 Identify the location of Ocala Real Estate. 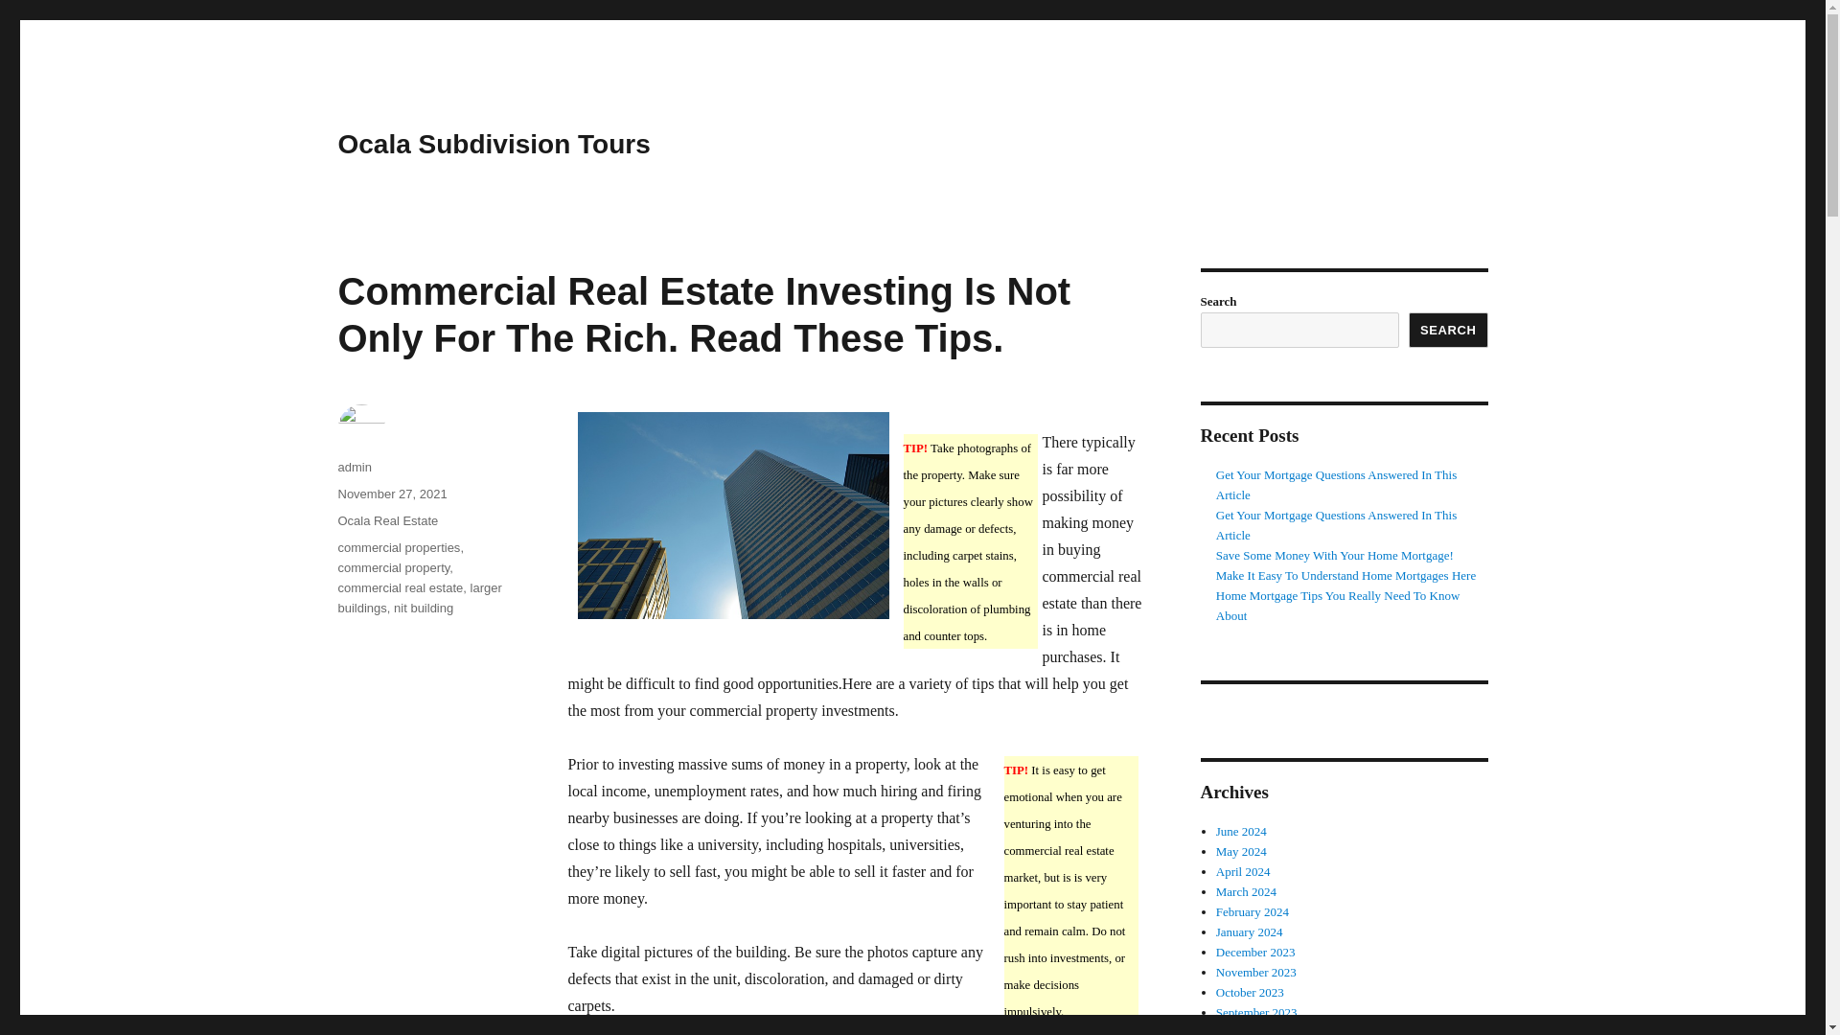
(387, 519).